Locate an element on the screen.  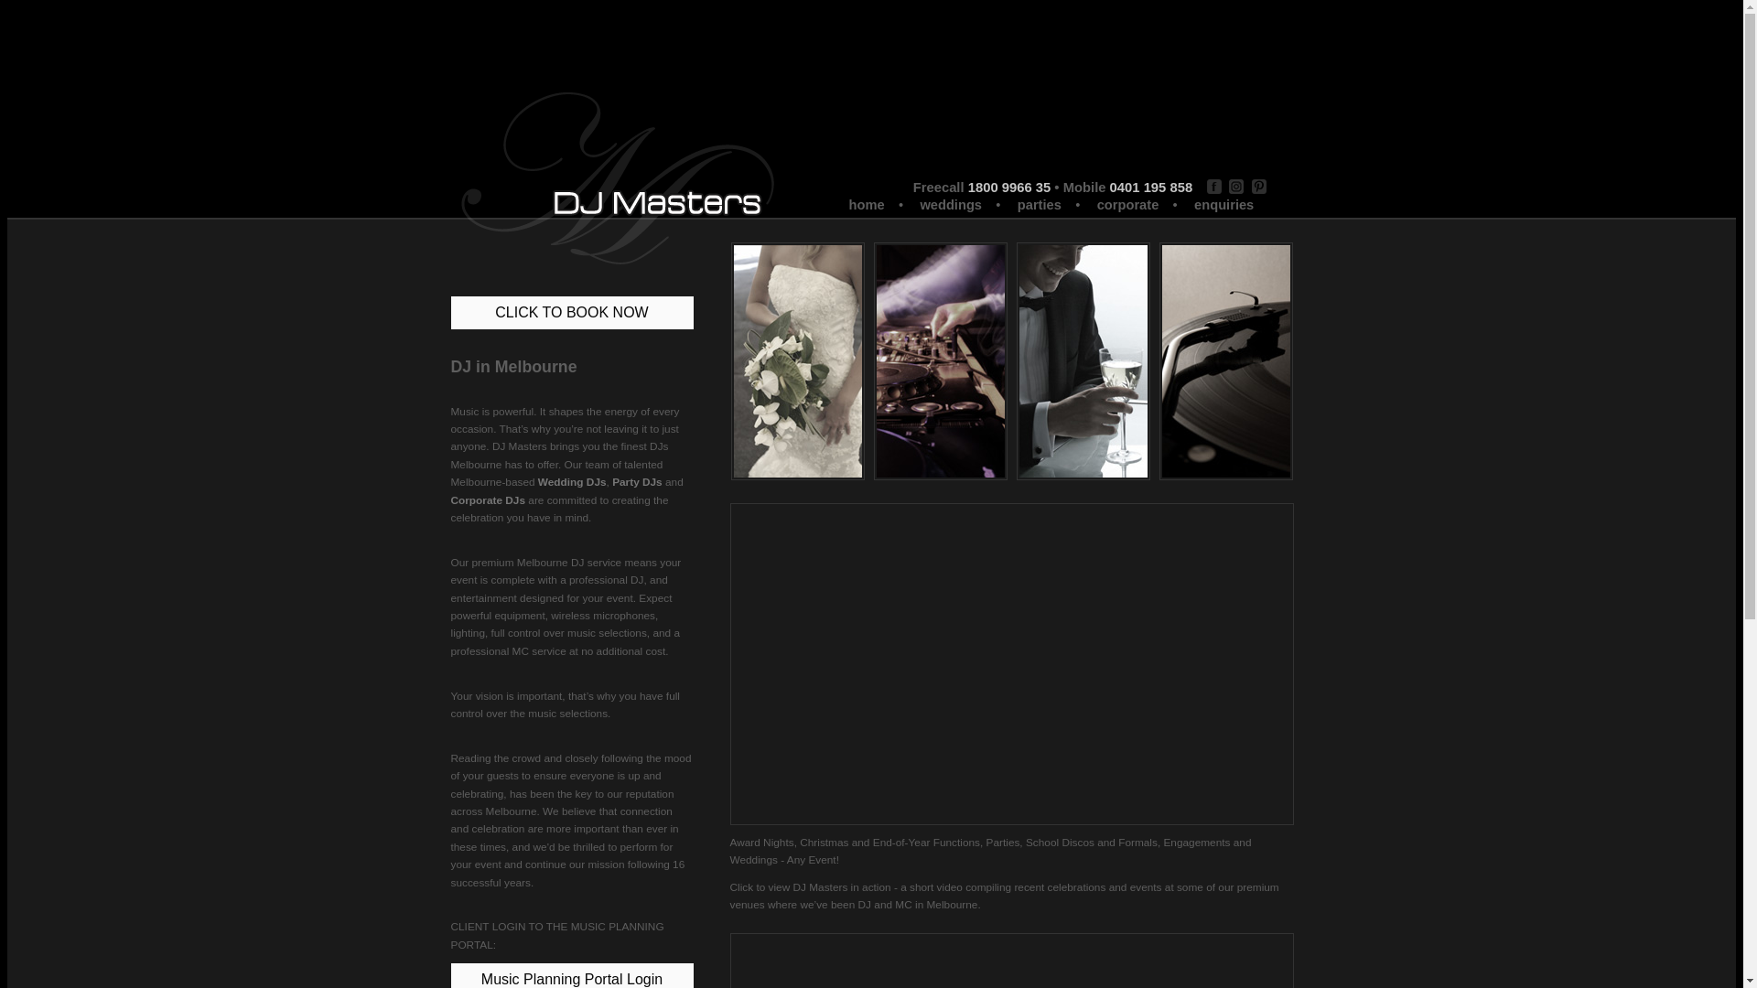
CLICK TO BOOK NOW is located at coordinates (571, 313).